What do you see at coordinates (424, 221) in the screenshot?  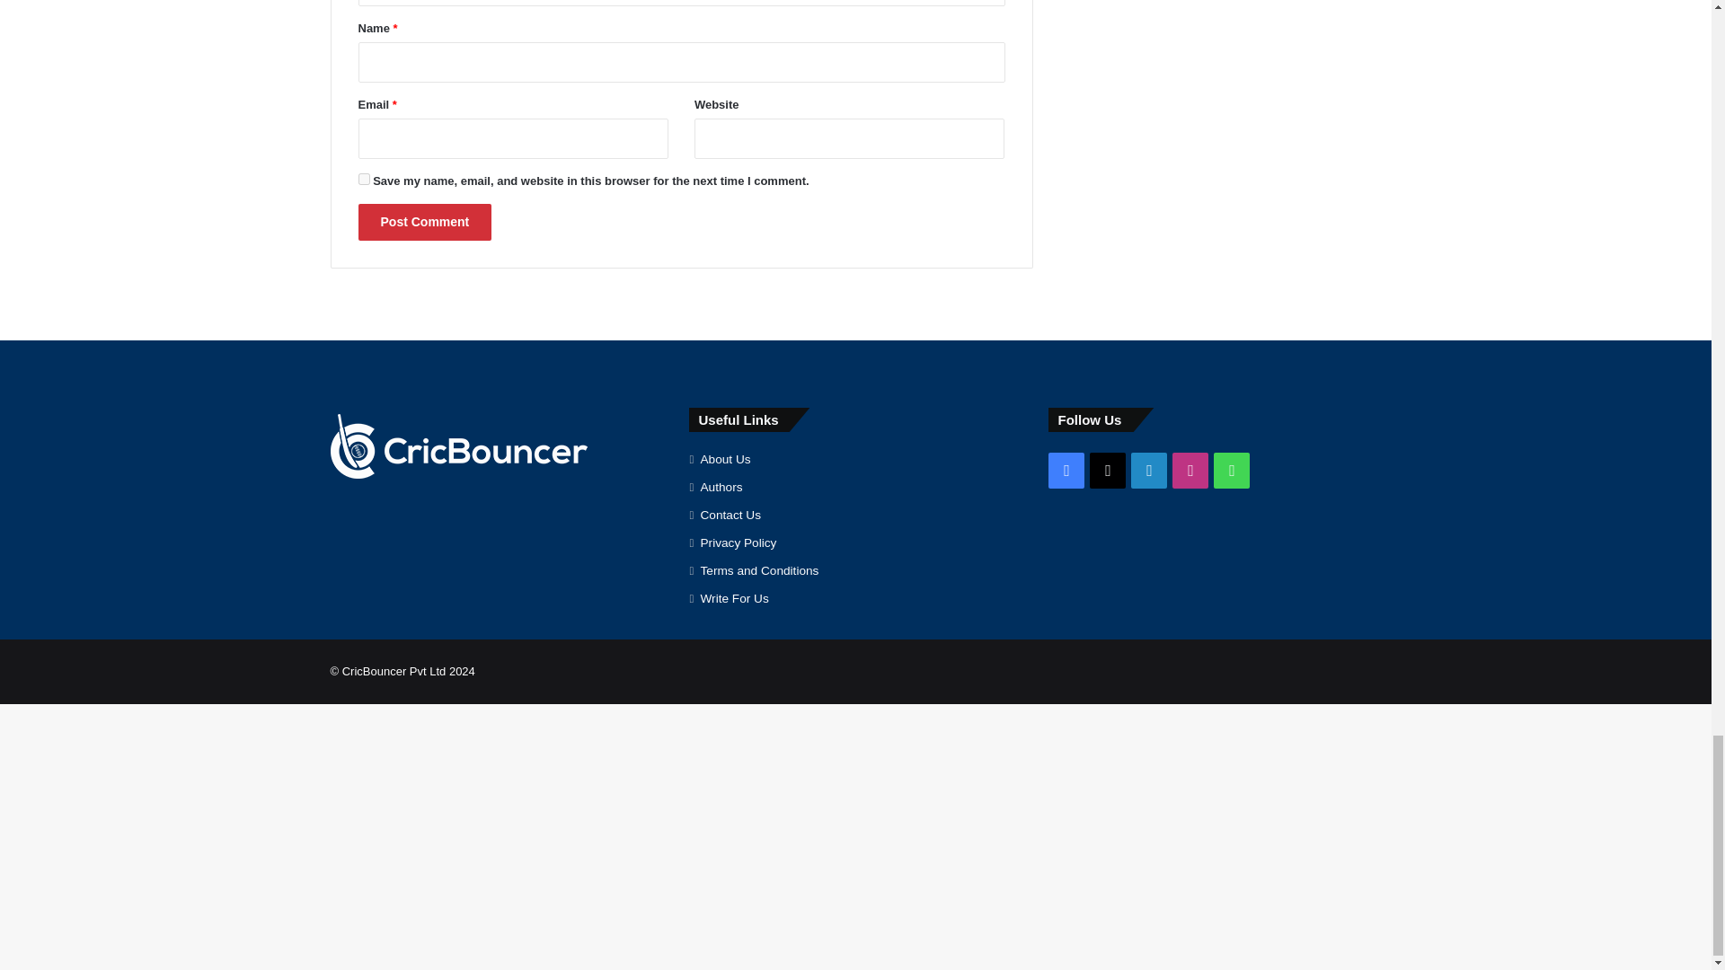 I see `Post Comment` at bounding box center [424, 221].